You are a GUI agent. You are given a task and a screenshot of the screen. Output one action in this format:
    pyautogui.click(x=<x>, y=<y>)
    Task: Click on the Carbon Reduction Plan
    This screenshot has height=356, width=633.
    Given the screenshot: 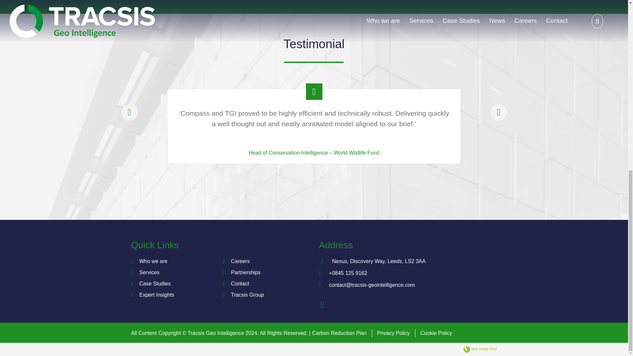 What is the action you would take?
    pyautogui.click(x=342, y=333)
    